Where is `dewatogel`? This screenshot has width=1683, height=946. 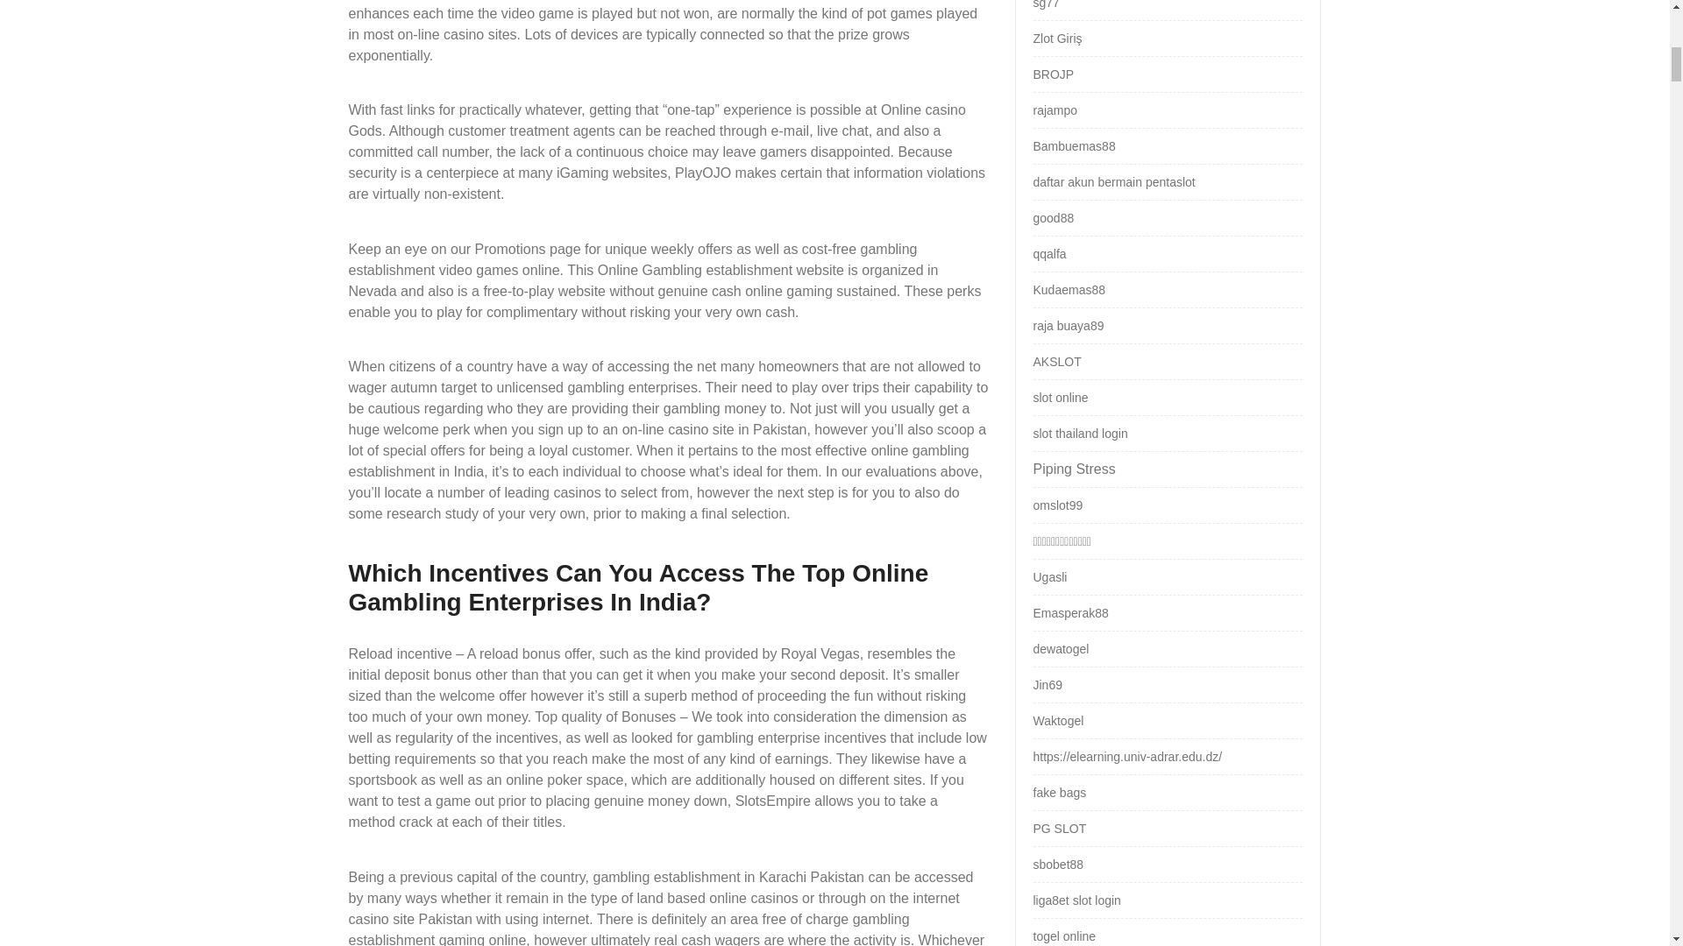 dewatogel is located at coordinates (1061, 649).